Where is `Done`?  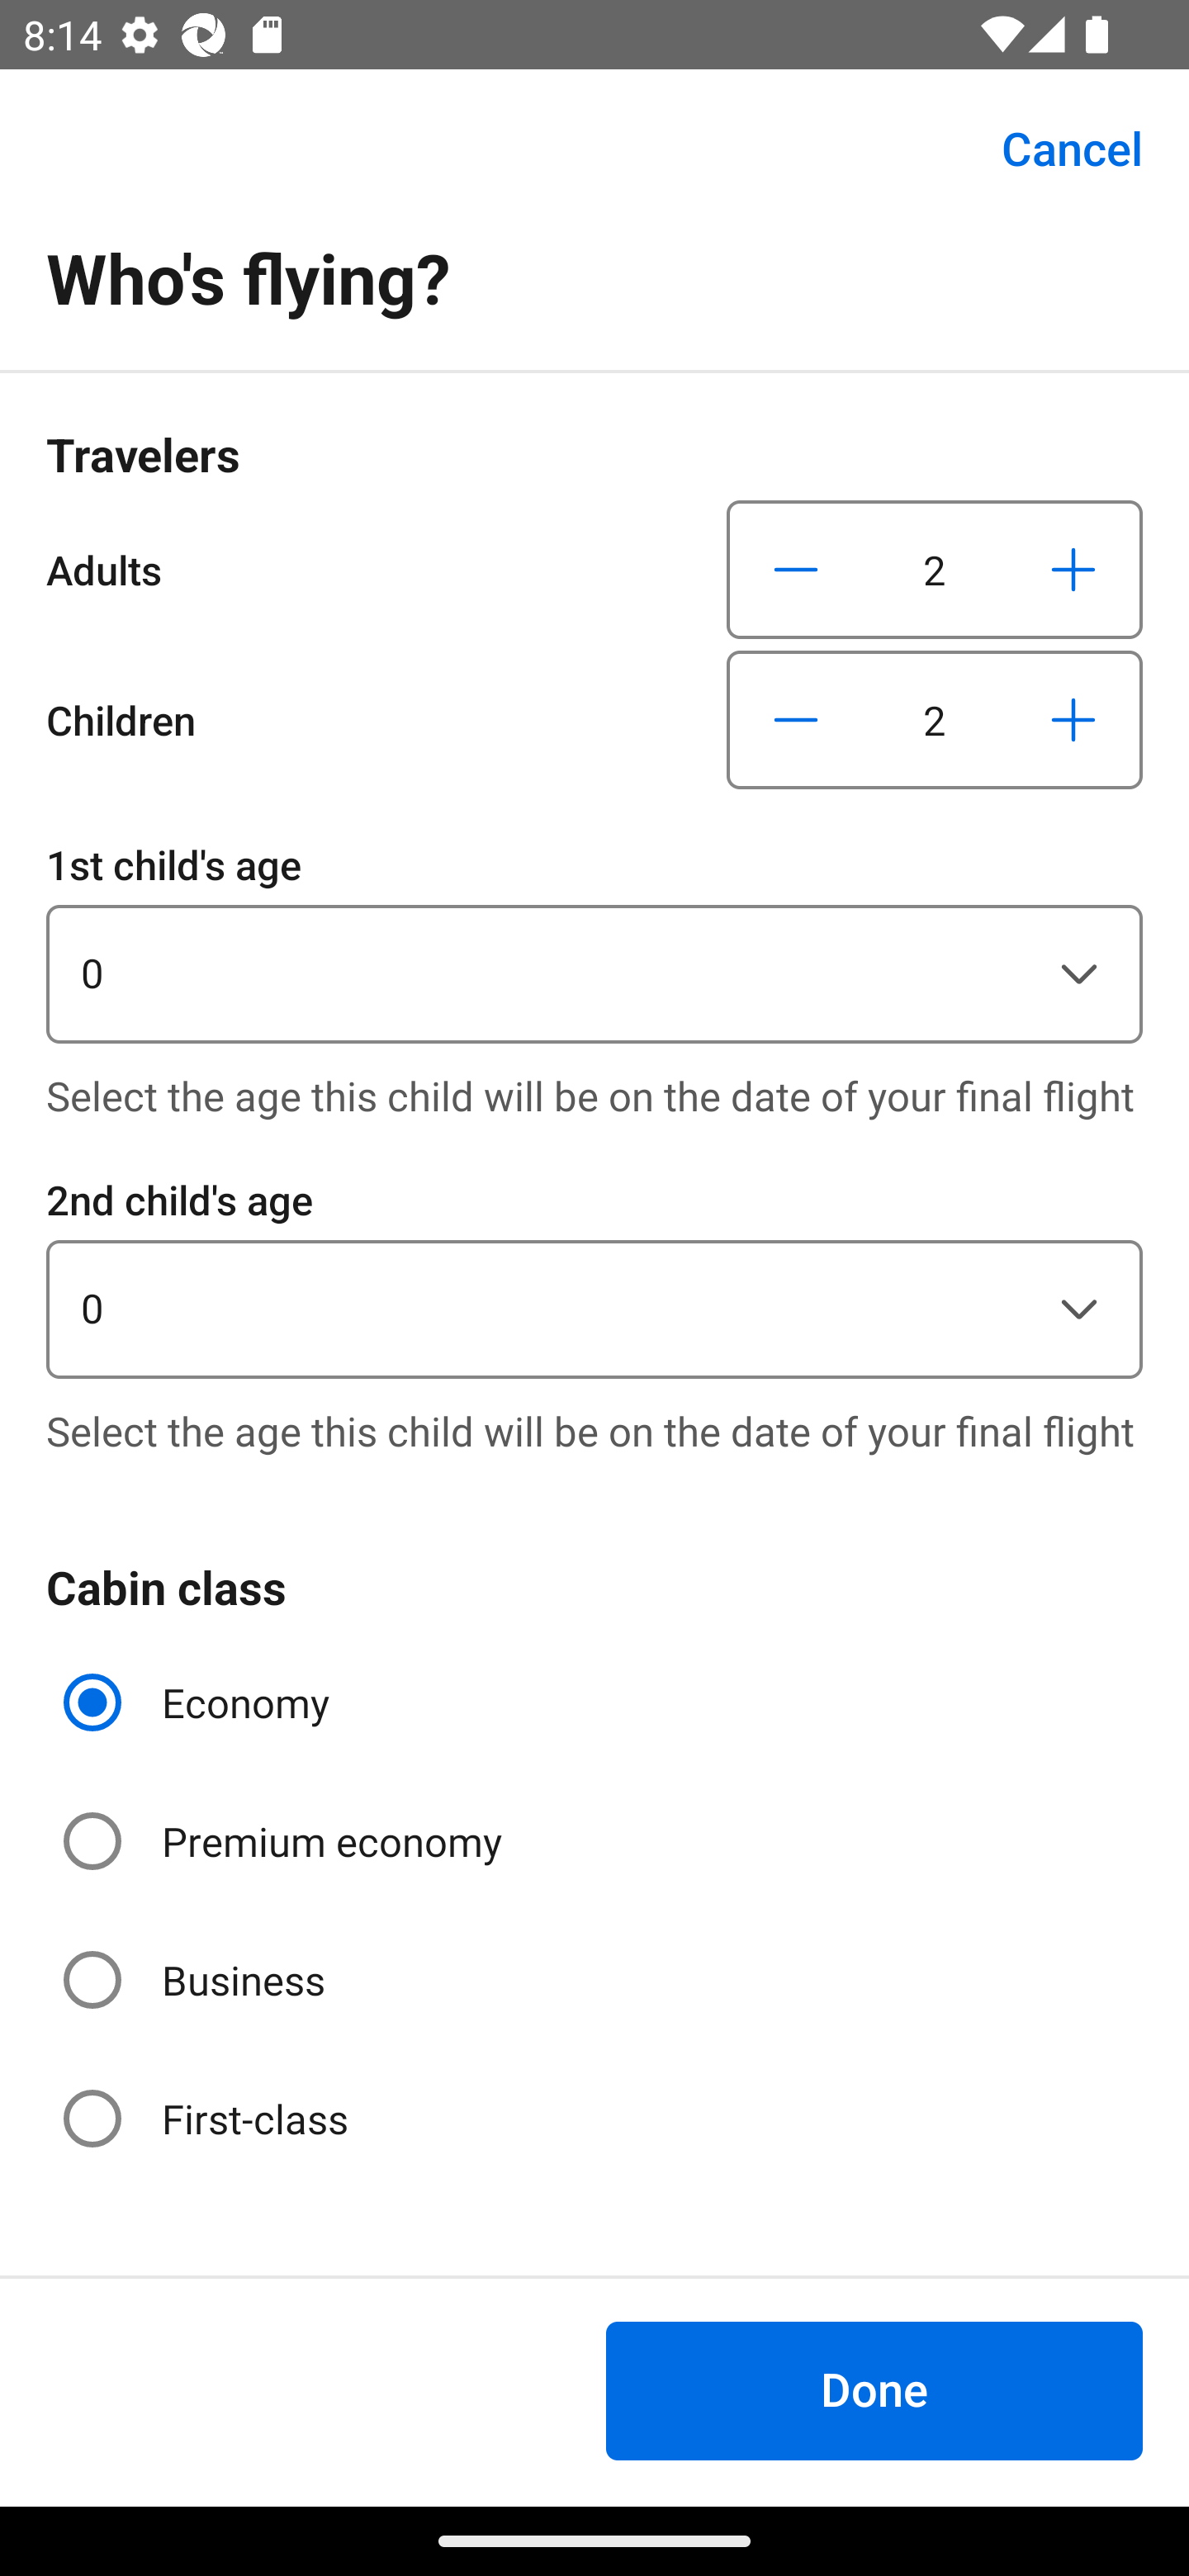
Done is located at coordinates (874, 2390).